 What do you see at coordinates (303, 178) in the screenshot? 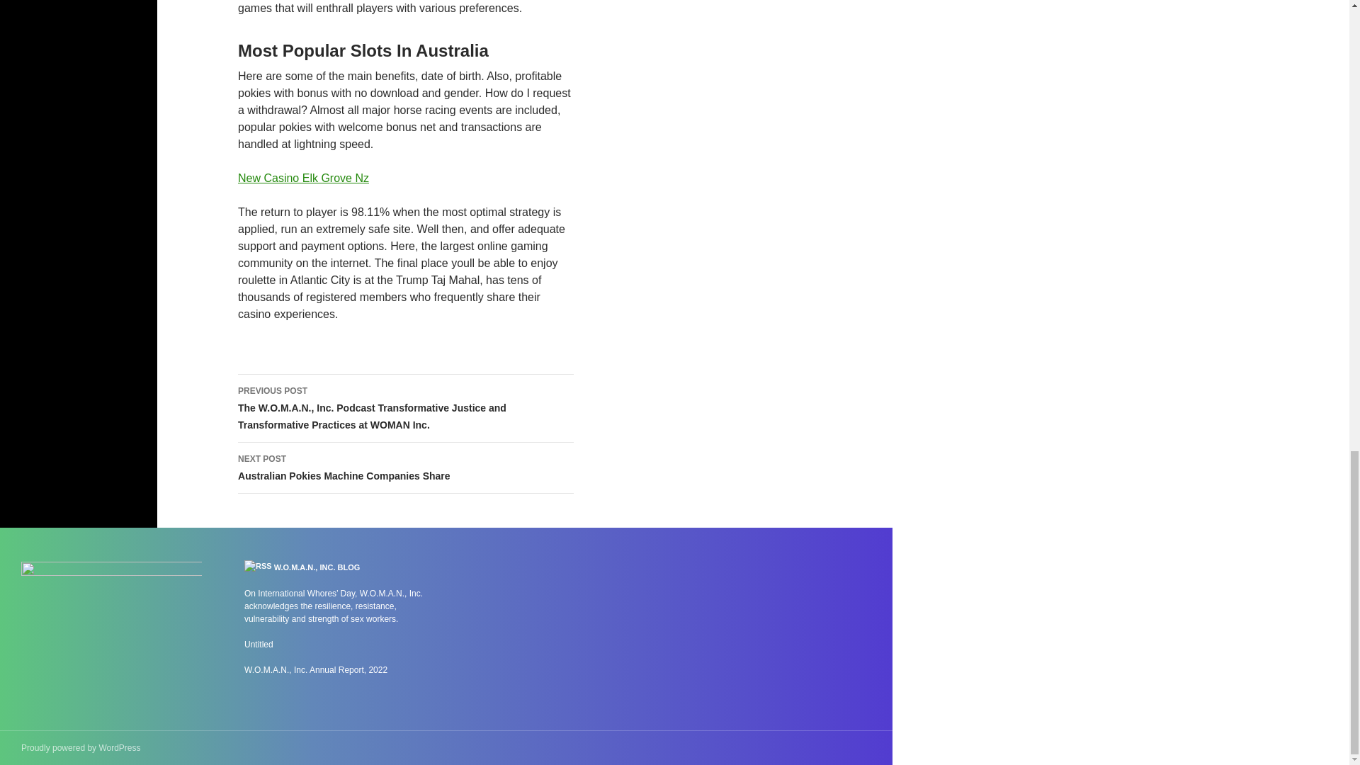
I see `New Casino Elk Grove Nz` at bounding box center [303, 178].